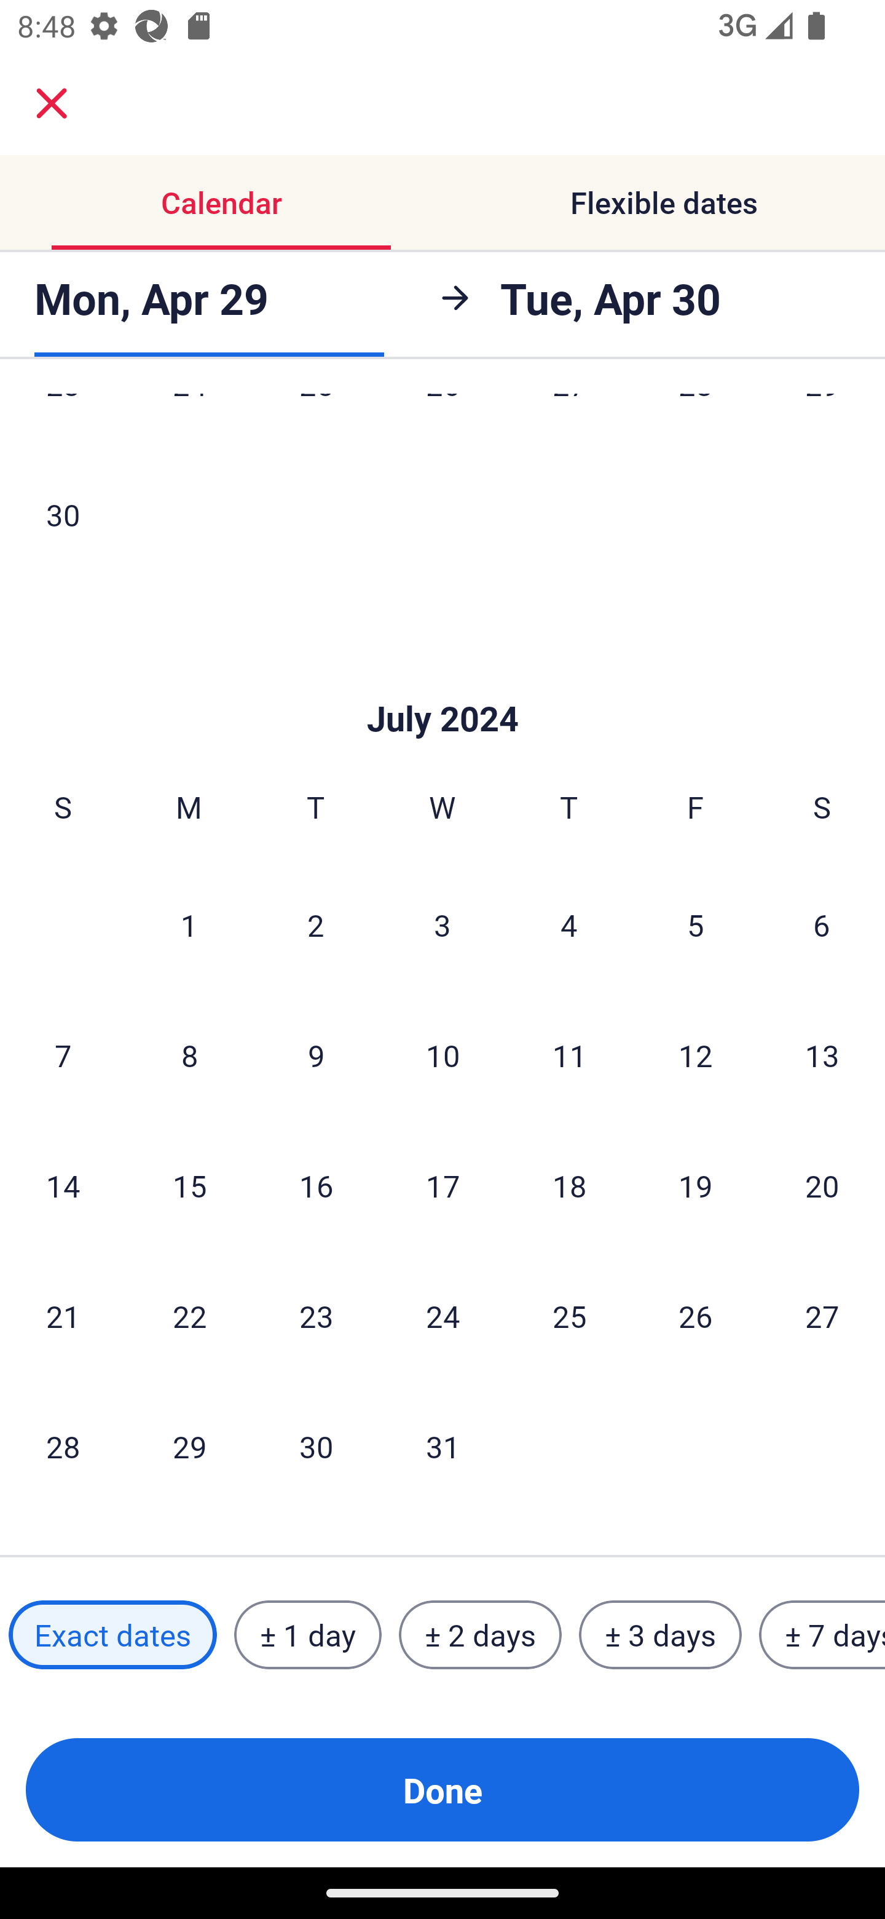 This screenshot has width=885, height=1919. I want to click on 25 Thursday, July 25, 2024, so click(569, 1316).